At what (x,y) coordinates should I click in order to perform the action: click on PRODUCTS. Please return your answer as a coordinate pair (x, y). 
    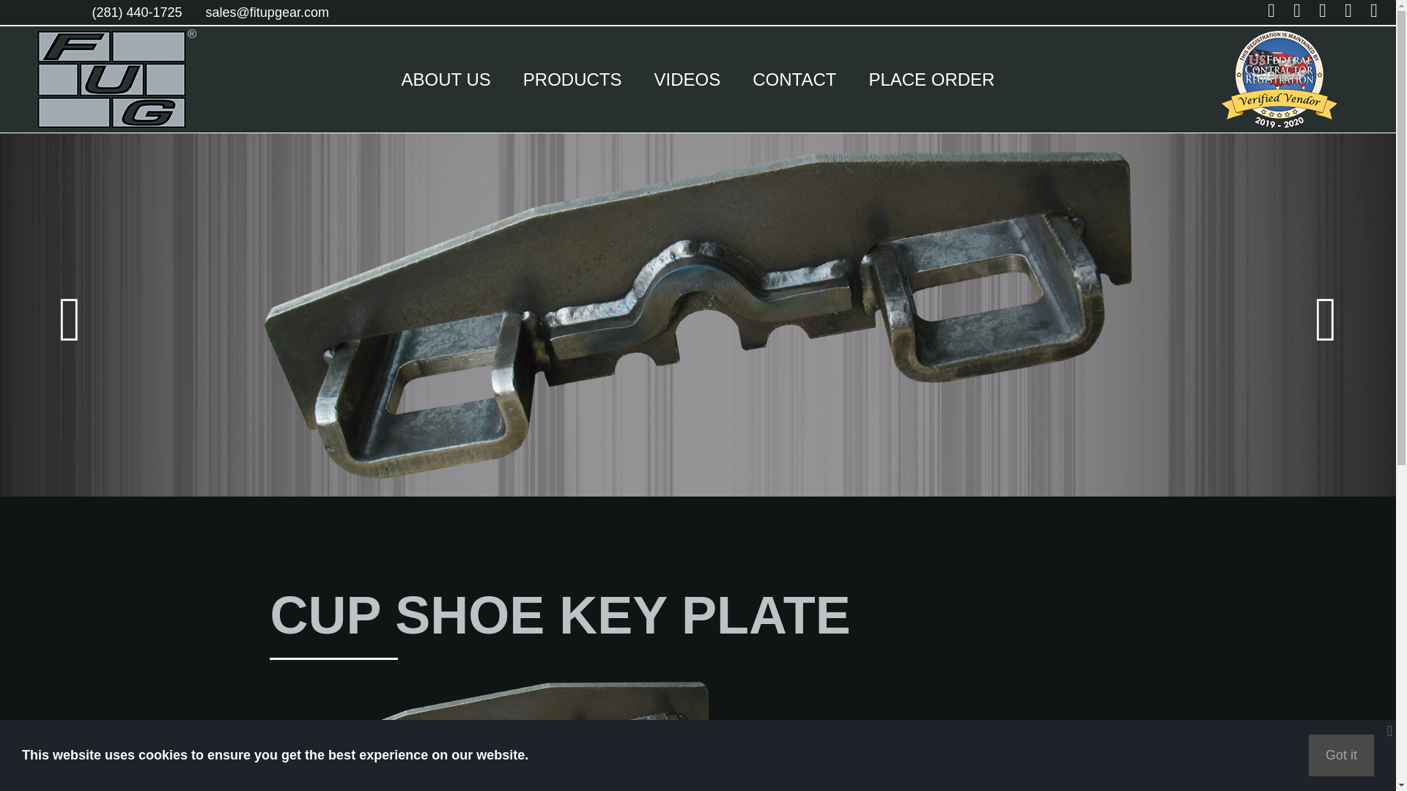
    Looking at the image, I should click on (572, 79).